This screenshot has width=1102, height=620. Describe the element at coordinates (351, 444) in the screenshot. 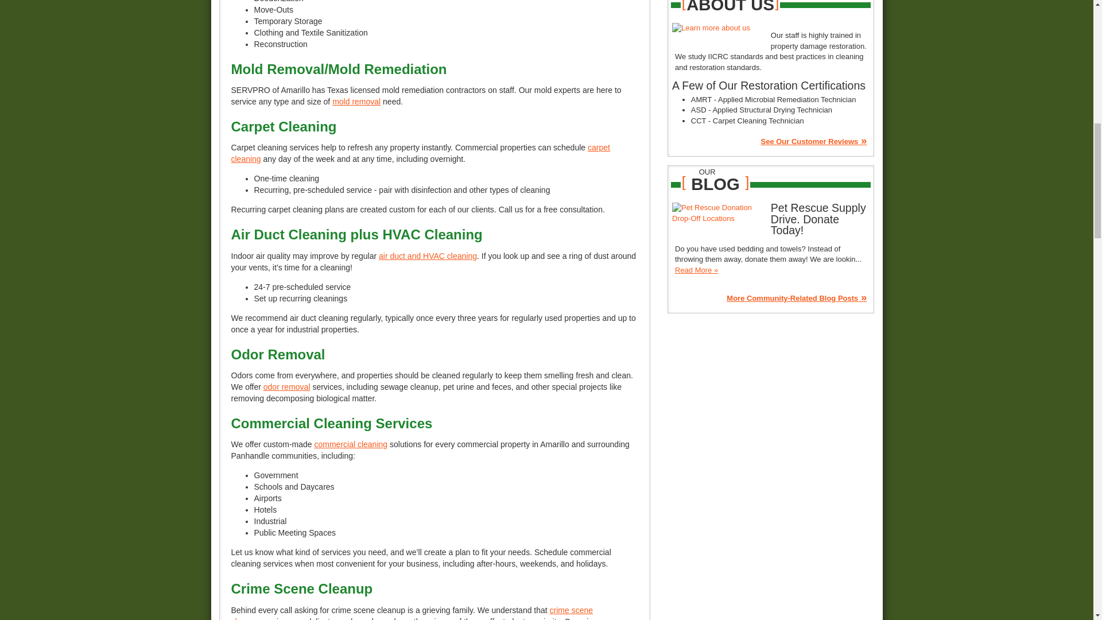

I see `Commercial Cleaning Services` at that location.